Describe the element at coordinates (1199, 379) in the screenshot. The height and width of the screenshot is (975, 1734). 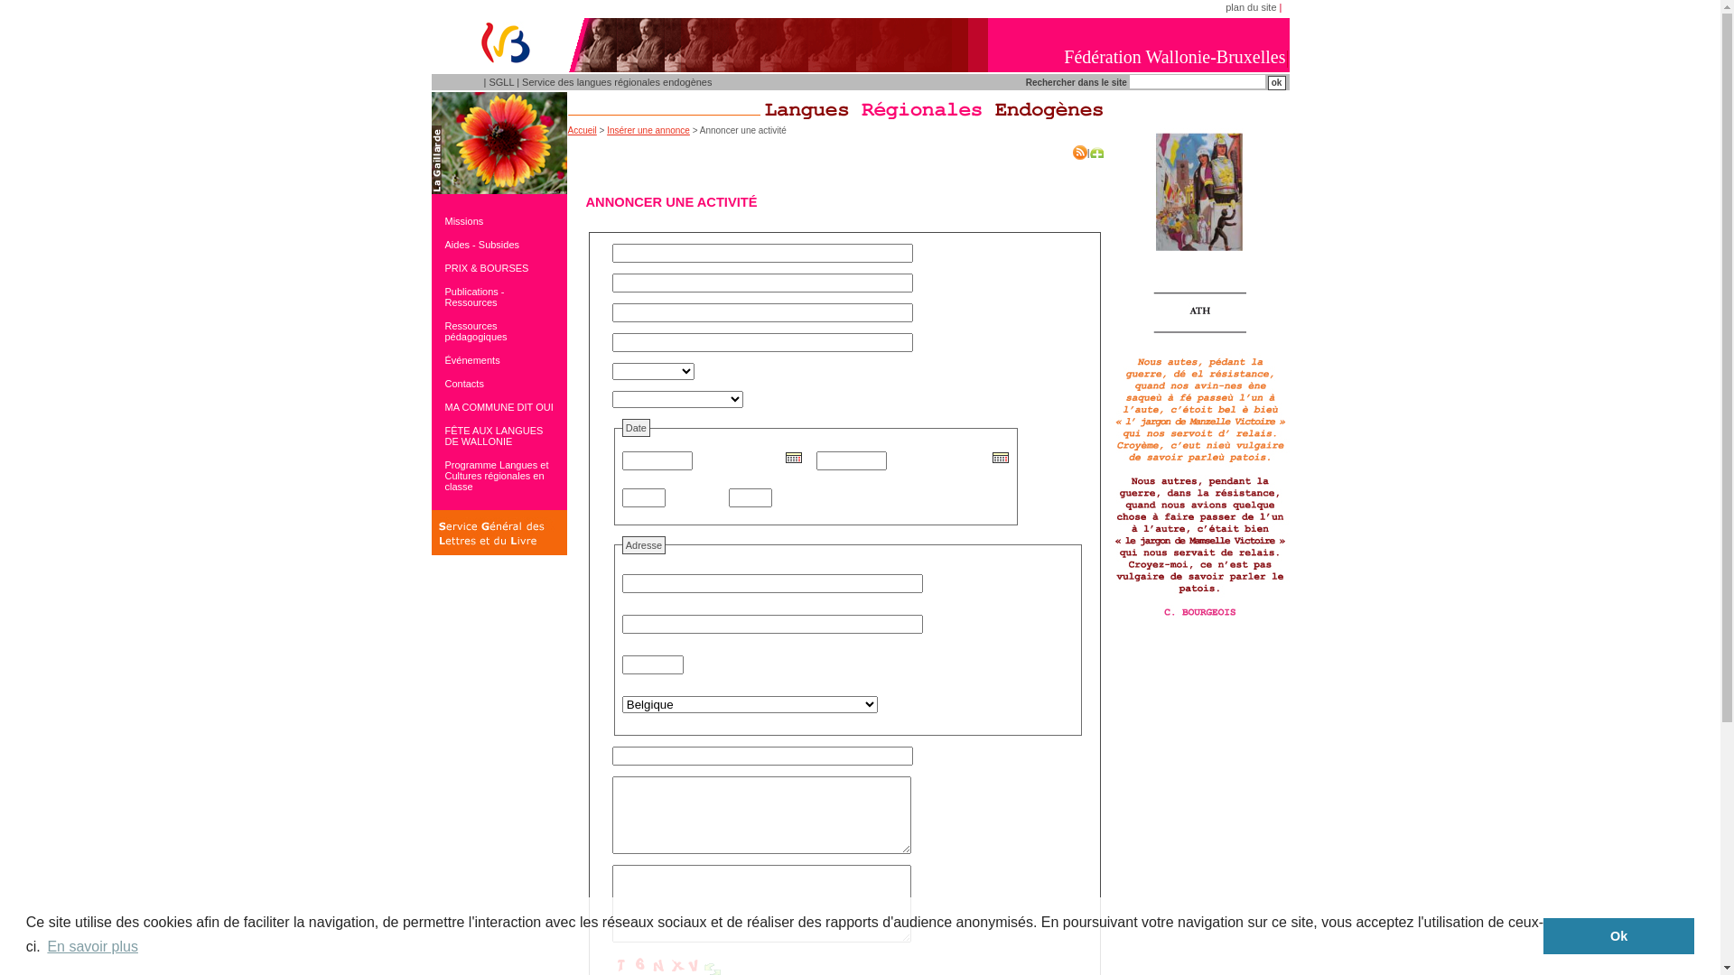
I see `Ath.jpg` at that location.